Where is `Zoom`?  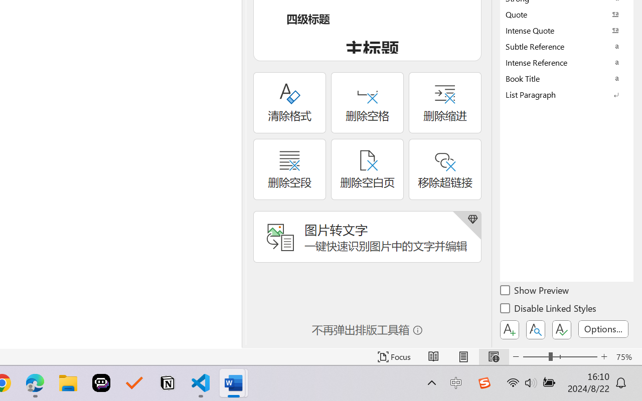 Zoom is located at coordinates (560, 357).